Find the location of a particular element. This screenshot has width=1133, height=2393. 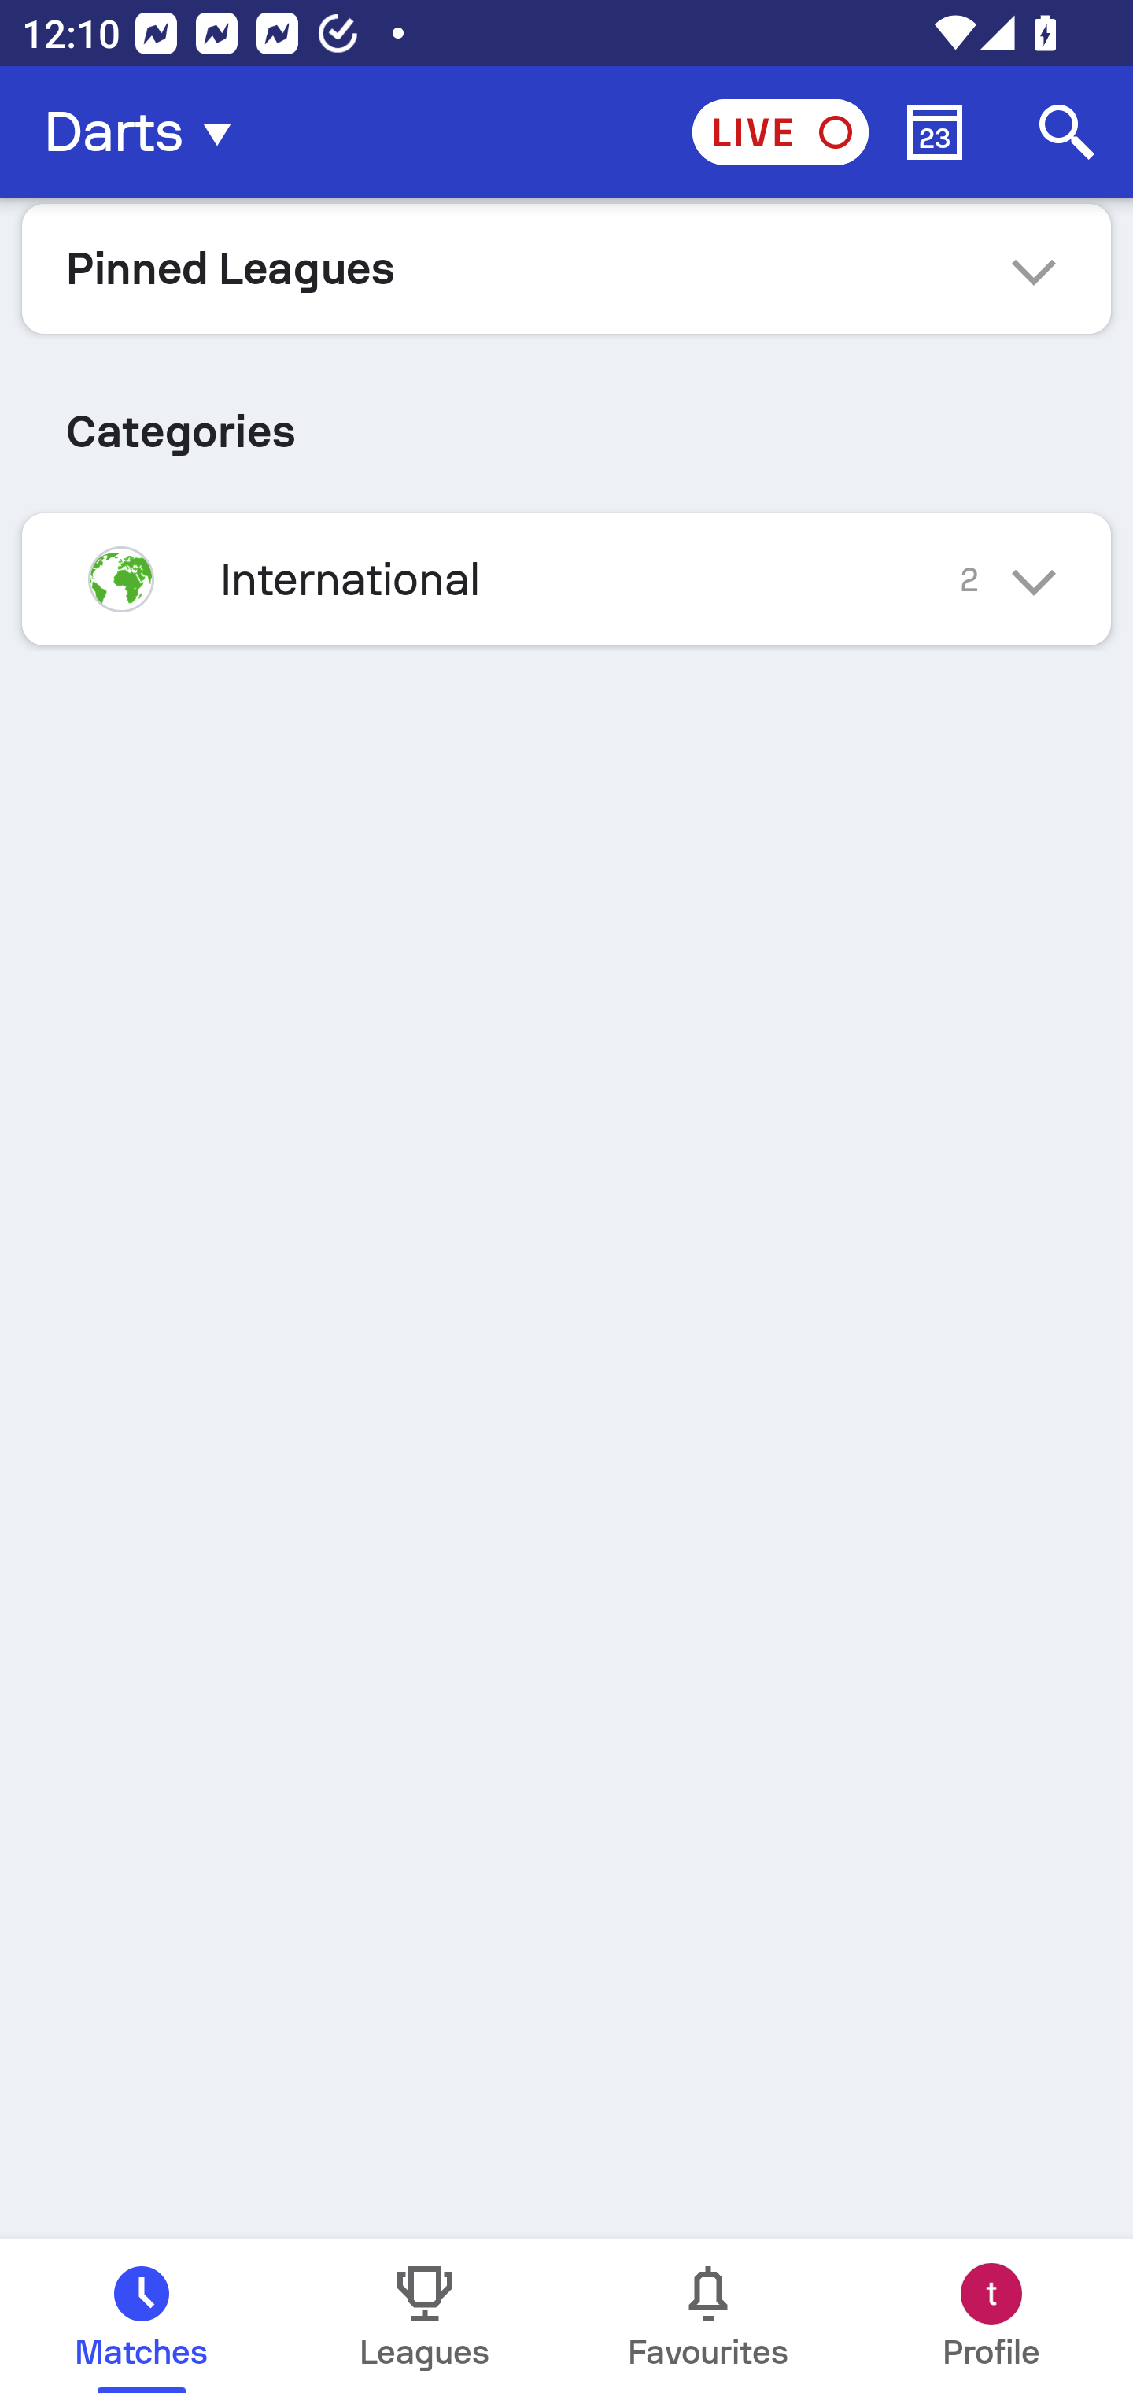

Darts is located at coordinates (146, 132).